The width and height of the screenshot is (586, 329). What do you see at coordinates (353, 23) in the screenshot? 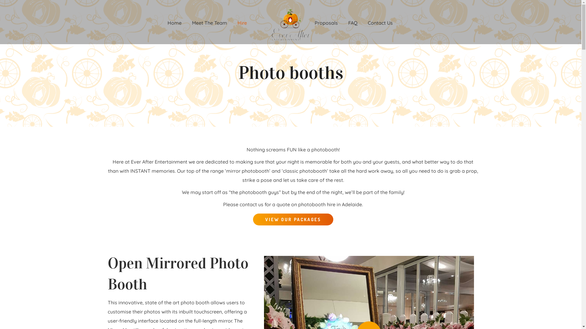
I see `FAQ` at bounding box center [353, 23].